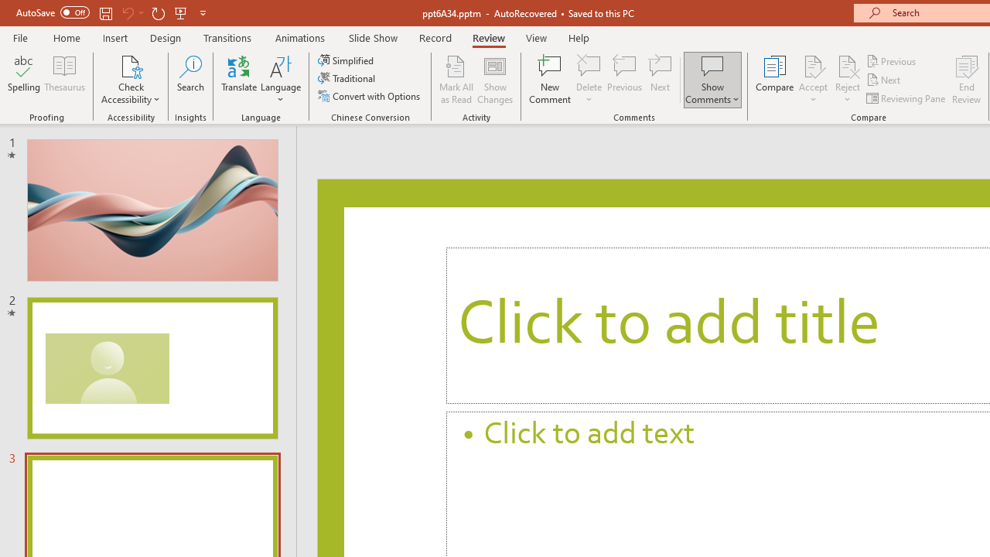 The width and height of the screenshot is (990, 557). What do you see at coordinates (240, 79) in the screenshot?
I see `Translate` at bounding box center [240, 79].